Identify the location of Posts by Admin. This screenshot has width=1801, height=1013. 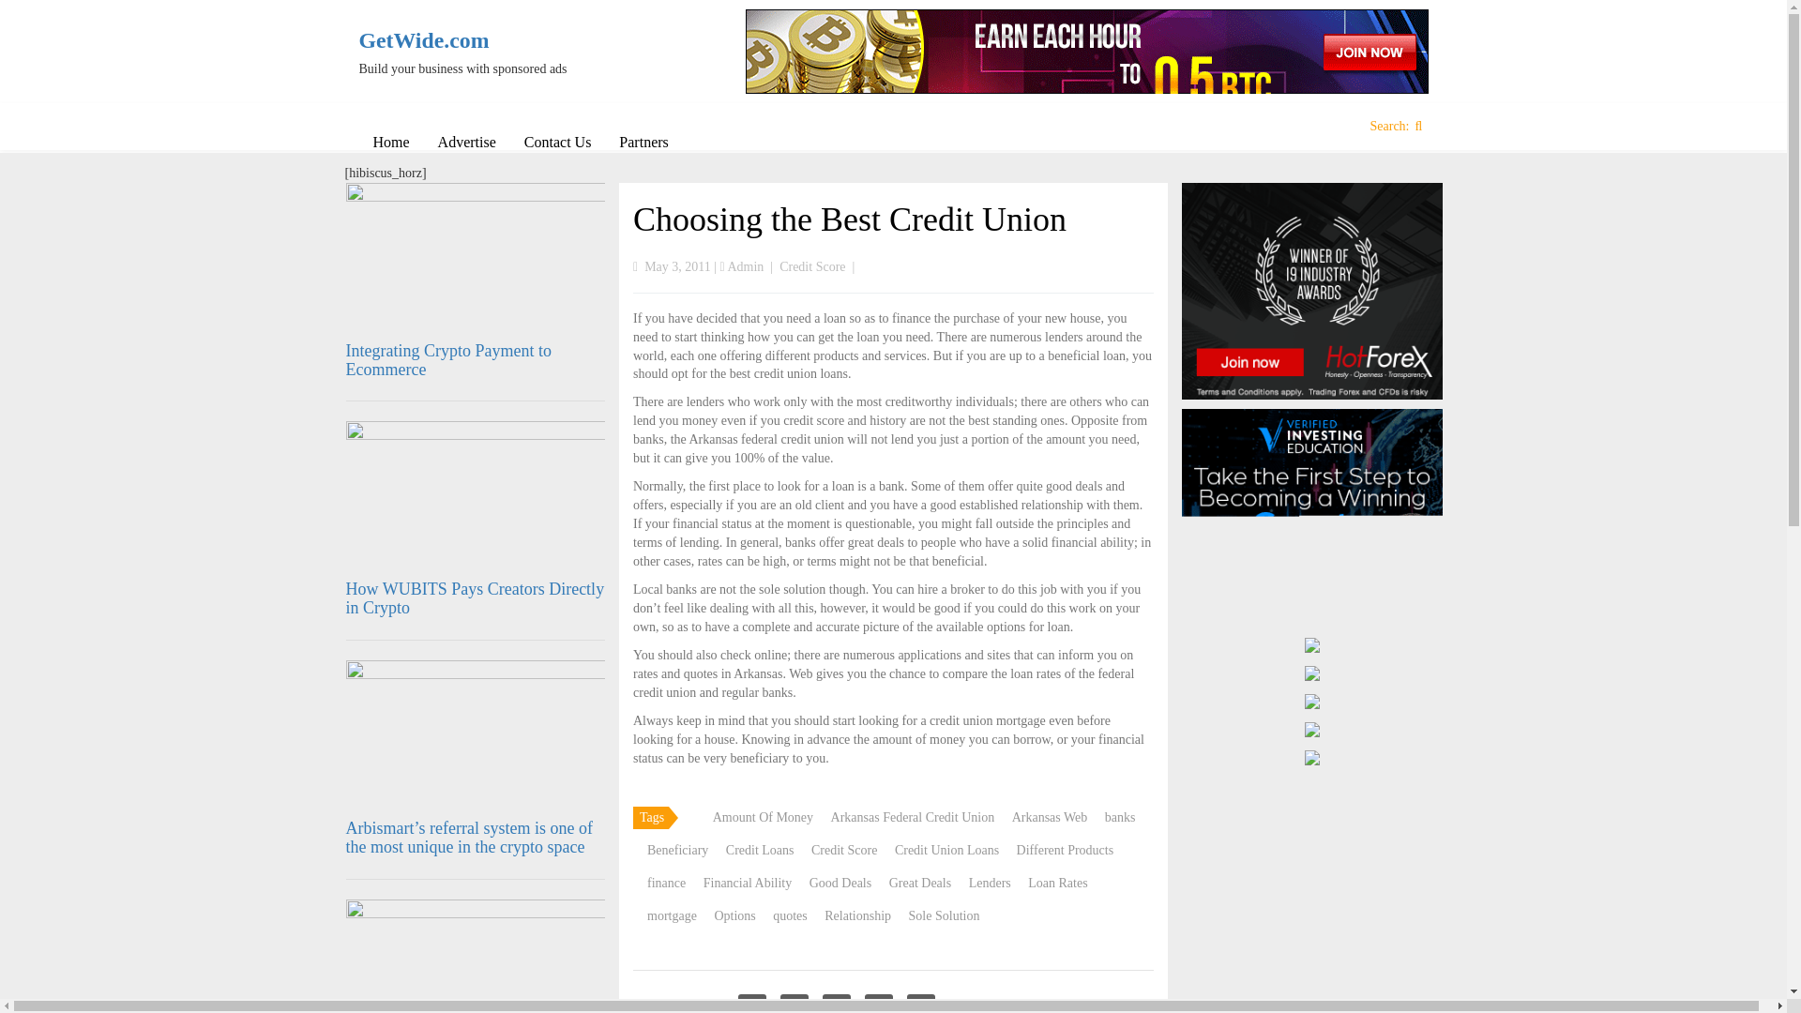
(745, 266).